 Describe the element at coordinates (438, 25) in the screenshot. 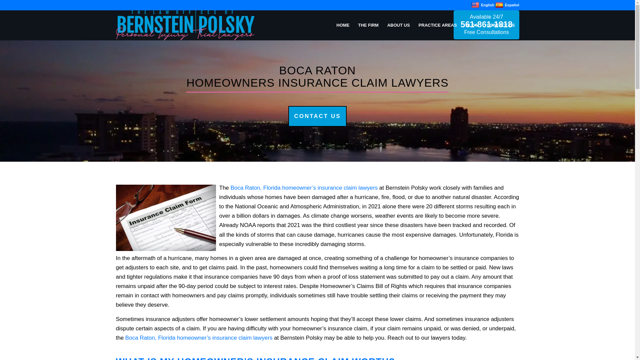

I see `PRACTICE AREAS` at that location.